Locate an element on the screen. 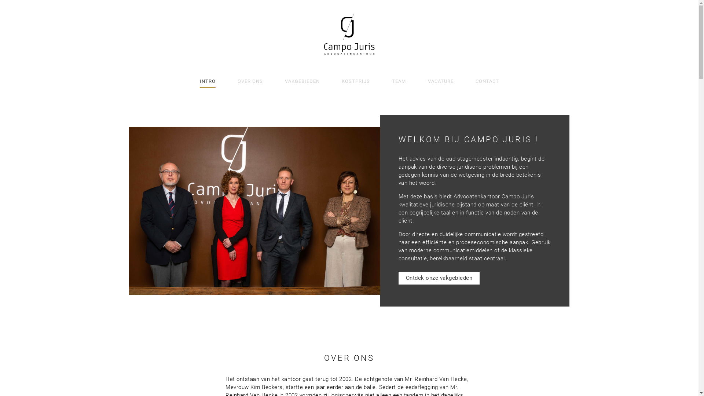 The width and height of the screenshot is (704, 396). VAKGEBIEDEN is located at coordinates (302, 81).